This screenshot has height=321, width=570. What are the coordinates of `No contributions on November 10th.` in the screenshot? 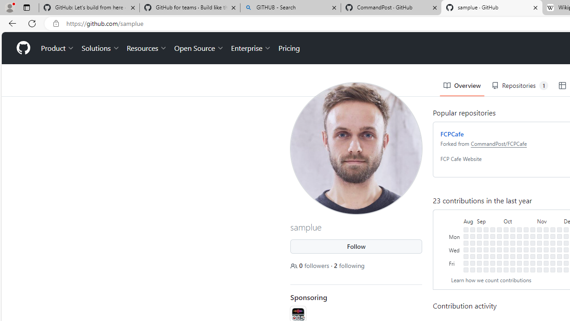 It's located at (539, 263).